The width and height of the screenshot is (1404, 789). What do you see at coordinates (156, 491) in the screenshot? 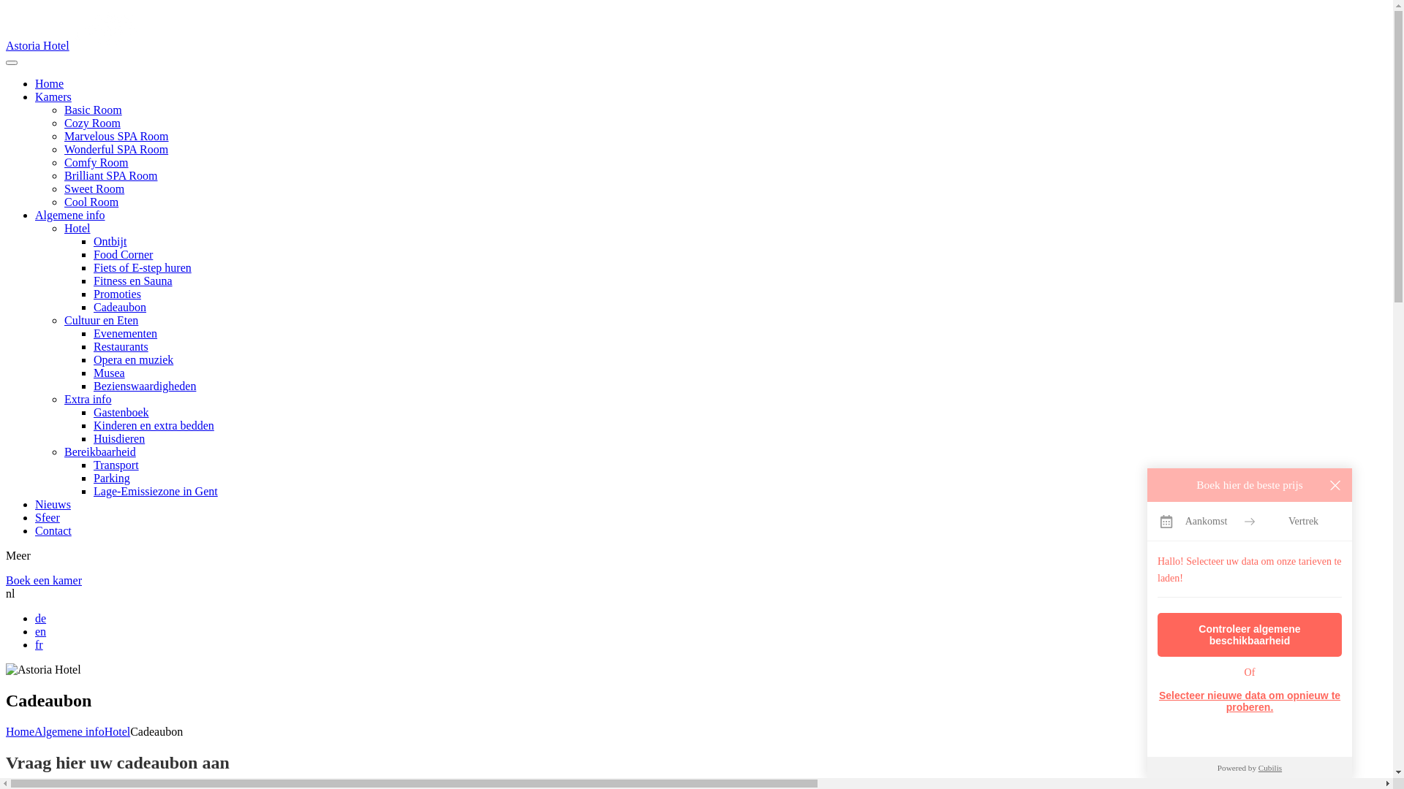
I see `Lage-Emissiezone in Gent` at bounding box center [156, 491].